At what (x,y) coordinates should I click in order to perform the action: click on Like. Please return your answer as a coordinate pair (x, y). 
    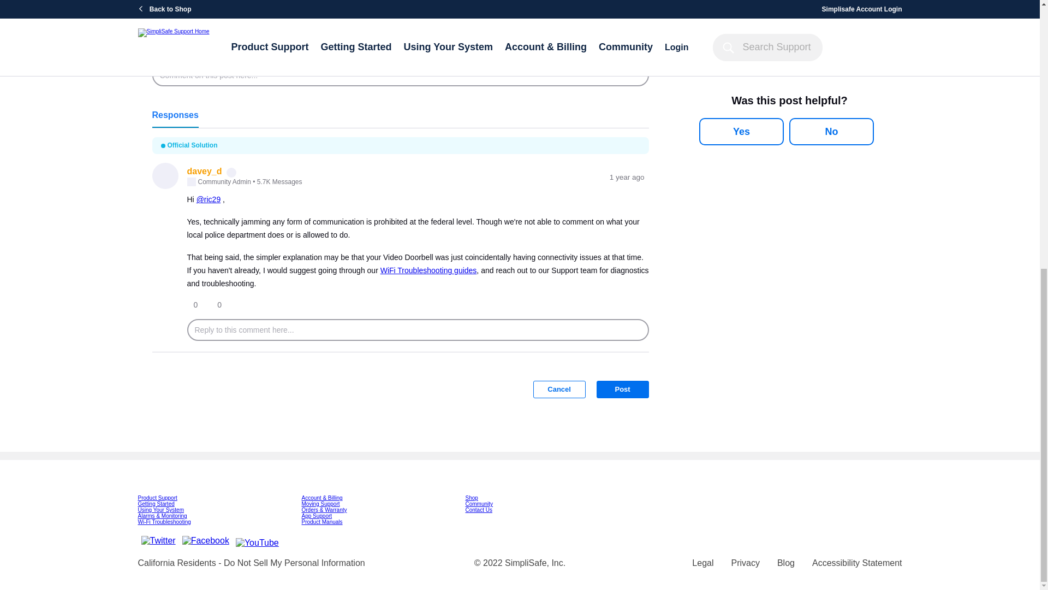
    Looking at the image, I should click on (169, 37).